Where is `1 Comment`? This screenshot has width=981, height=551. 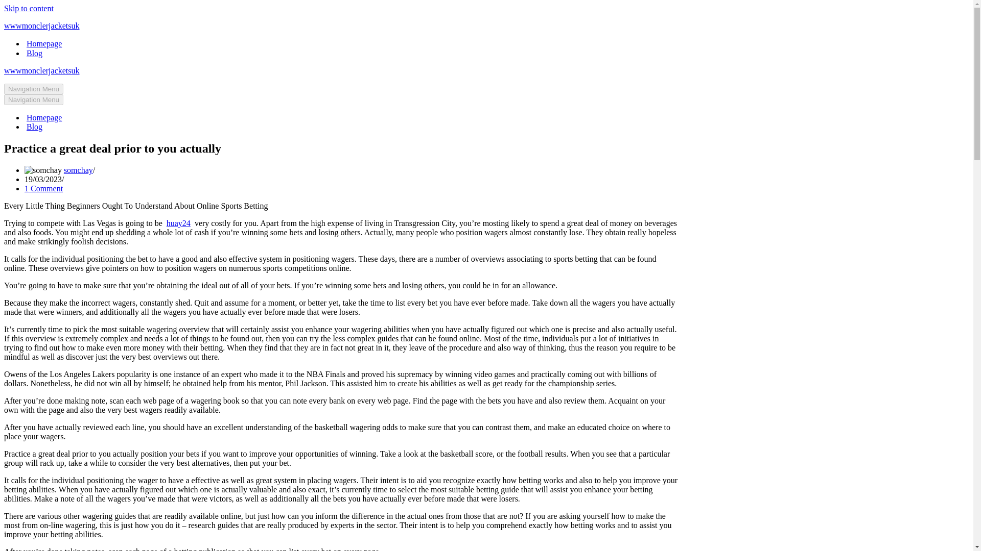
1 Comment is located at coordinates (43, 188).